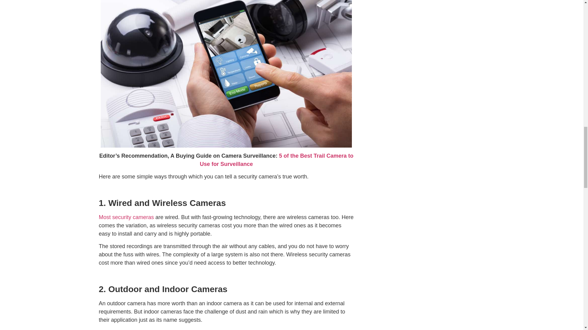  What do you see at coordinates (126, 217) in the screenshot?
I see `Most security cameras` at bounding box center [126, 217].